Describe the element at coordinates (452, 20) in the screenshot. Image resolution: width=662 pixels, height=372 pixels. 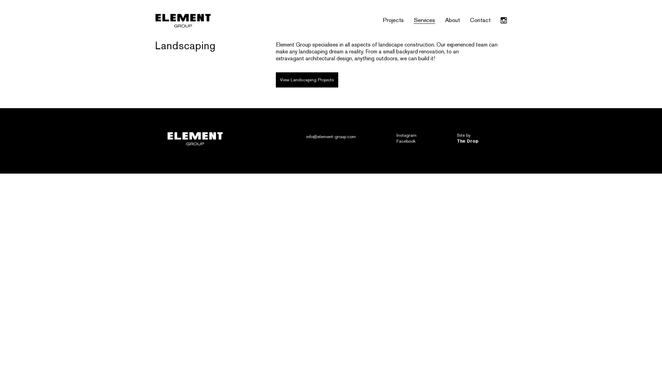
I see `About` at that location.